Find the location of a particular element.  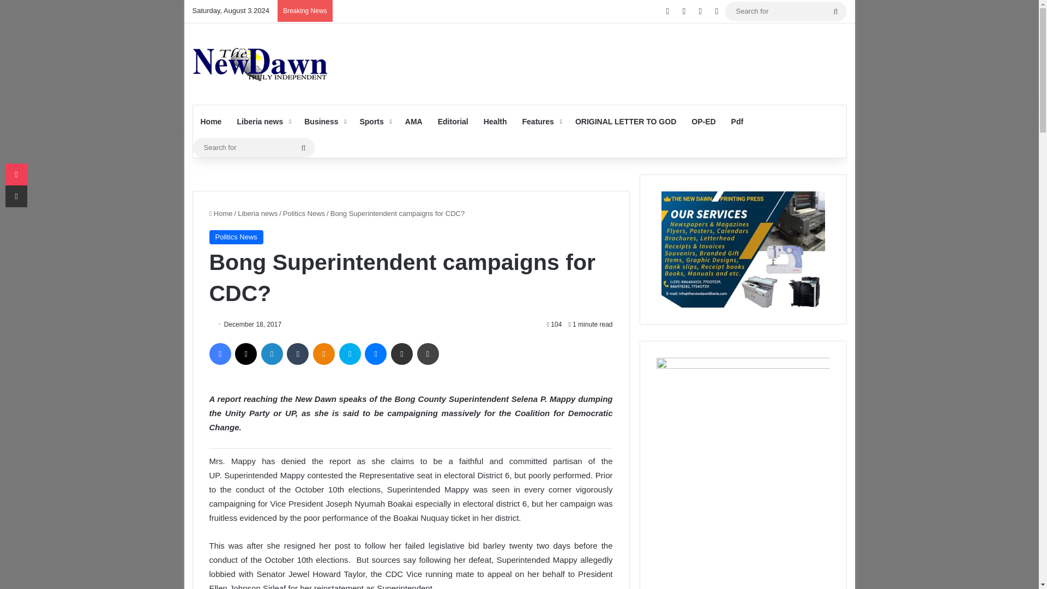

Messenger is located at coordinates (375, 353).